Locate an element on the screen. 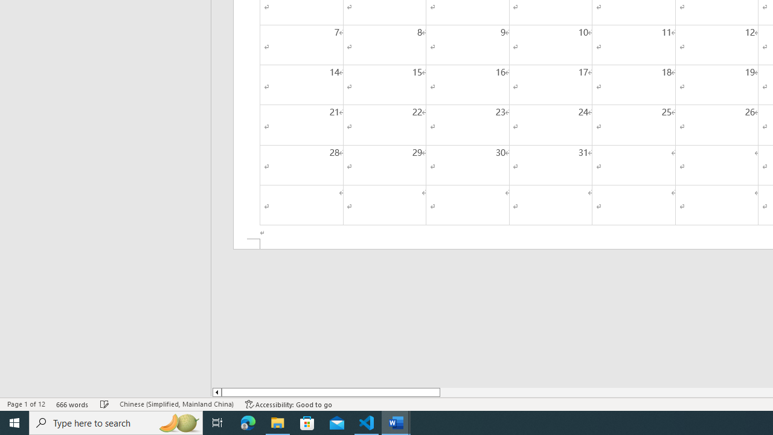 The height and width of the screenshot is (435, 773). Word Count 666 words is located at coordinates (72, 404).